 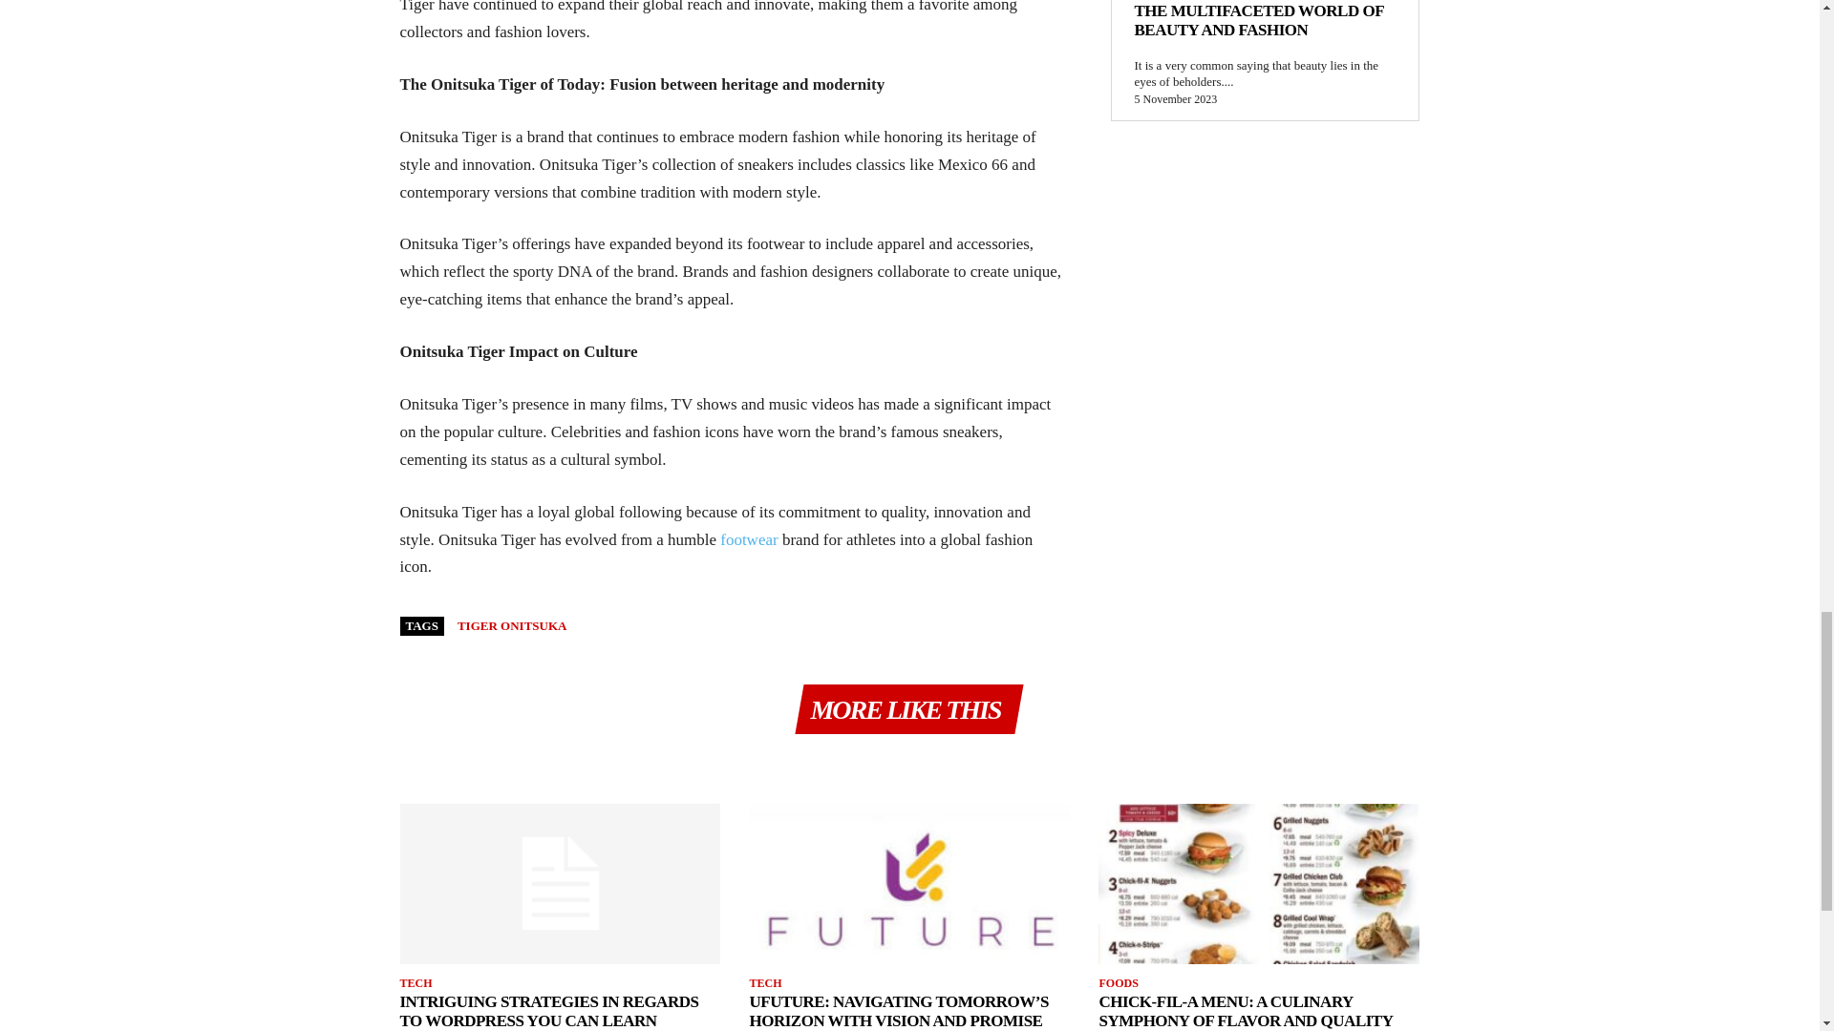 I want to click on footwear, so click(x=749, y=539).